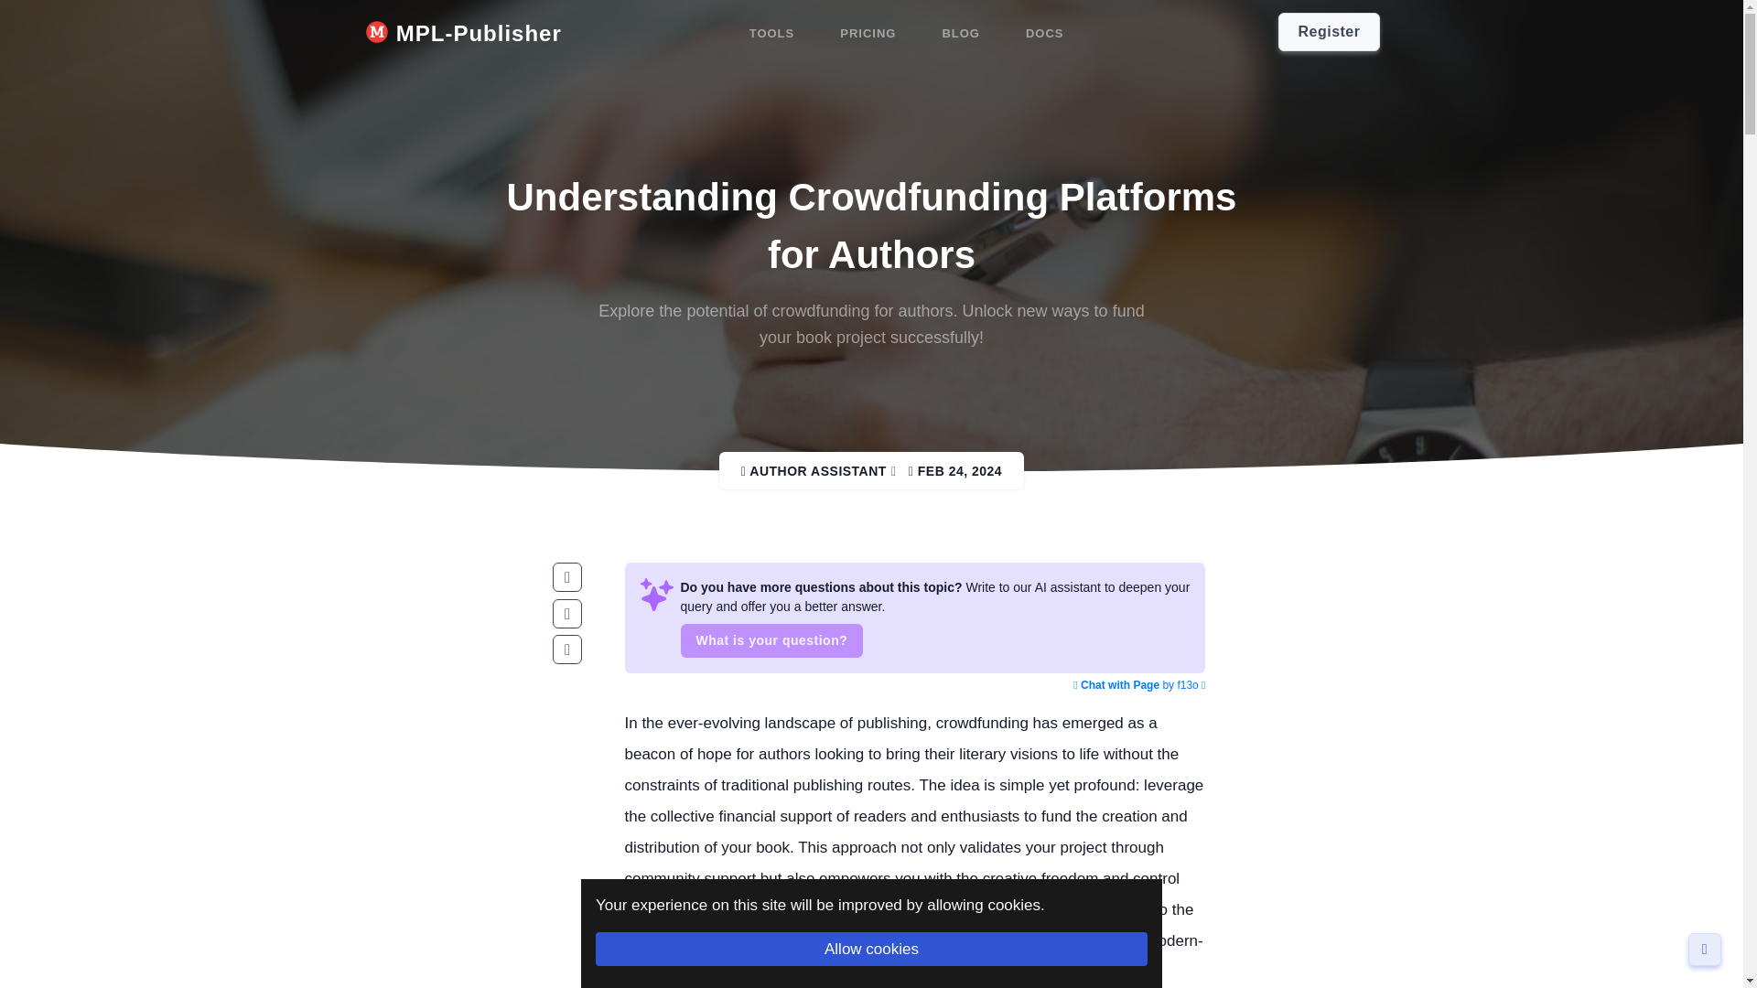 This screenshot has width=1757, height=988. What do you see at coordinates (463, 34) in the screenshot?
I see `MPL-Publisher` at bounding box center [463, 34].